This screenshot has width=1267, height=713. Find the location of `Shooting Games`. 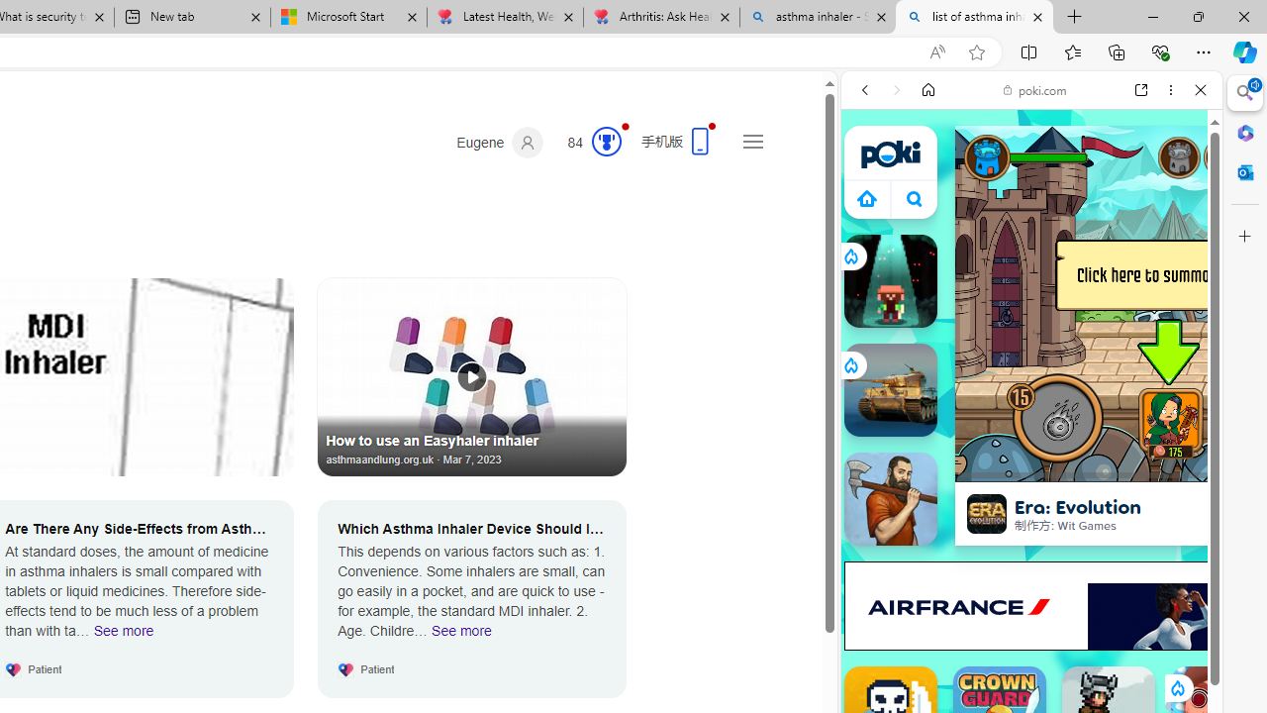

Shooting Games is located at coordinates (1031, 513).